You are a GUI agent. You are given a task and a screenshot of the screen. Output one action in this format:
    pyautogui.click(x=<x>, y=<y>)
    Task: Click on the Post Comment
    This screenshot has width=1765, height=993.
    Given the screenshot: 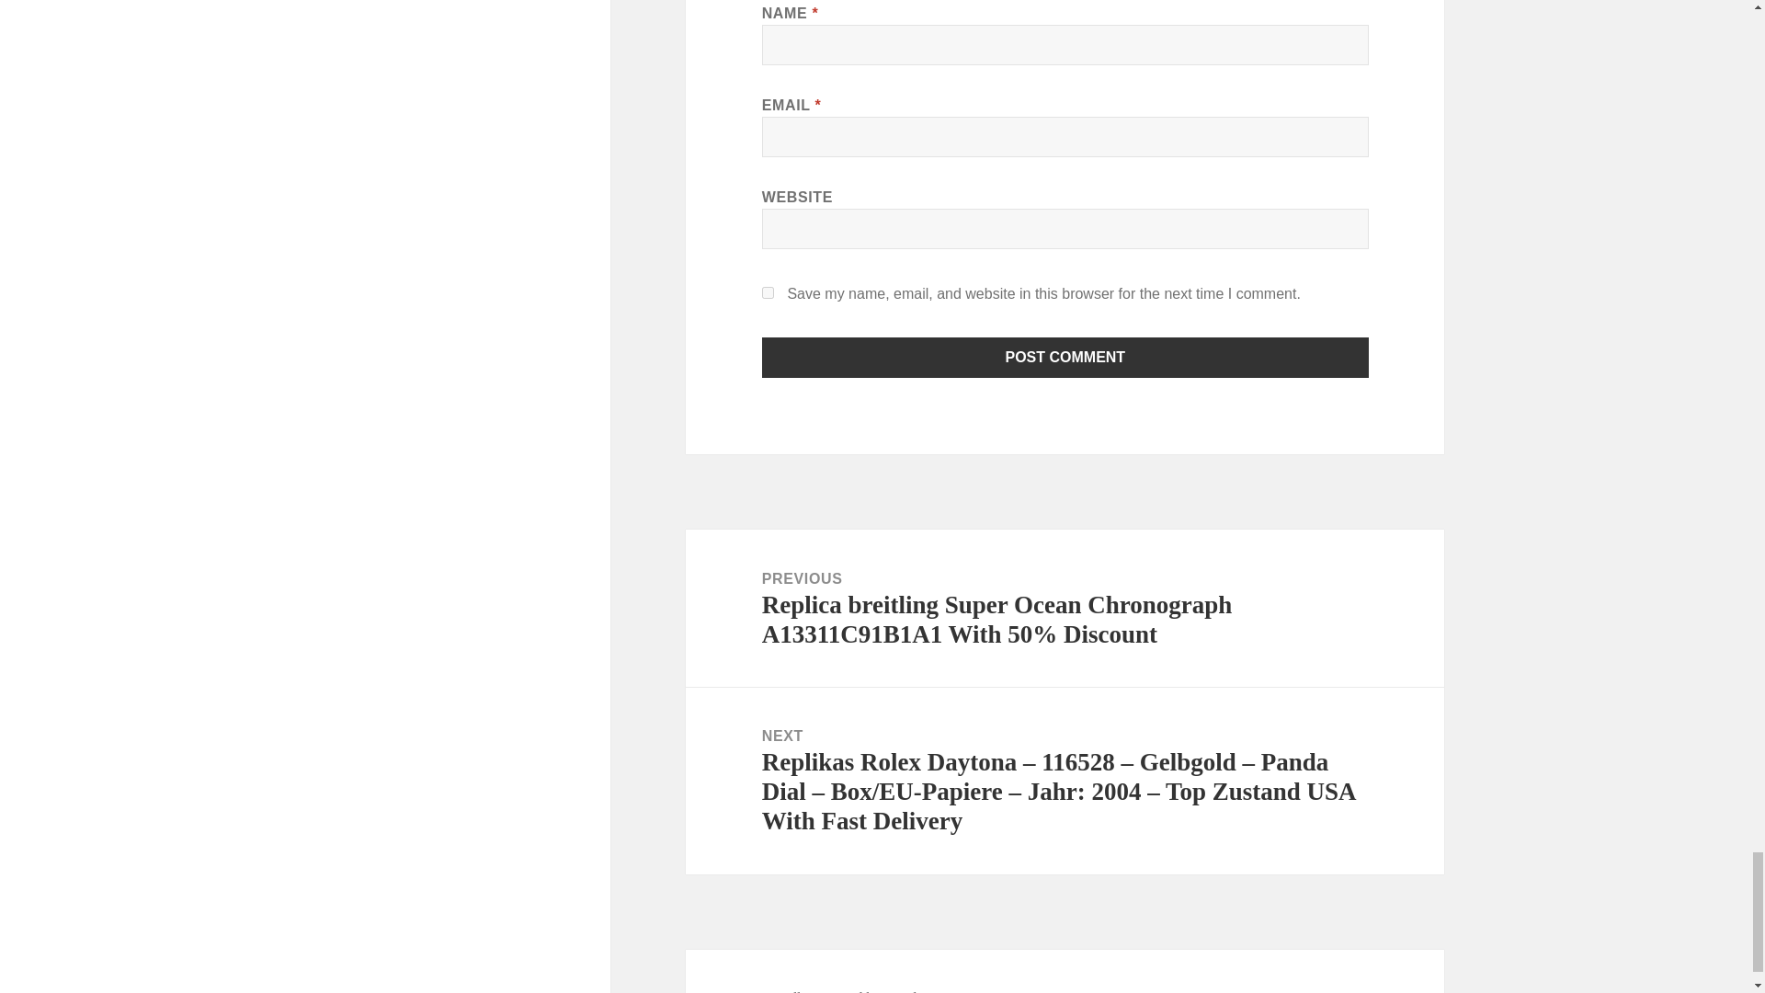 What is the action you would take?
    pyautogui.click(x=1065, y=358)
    